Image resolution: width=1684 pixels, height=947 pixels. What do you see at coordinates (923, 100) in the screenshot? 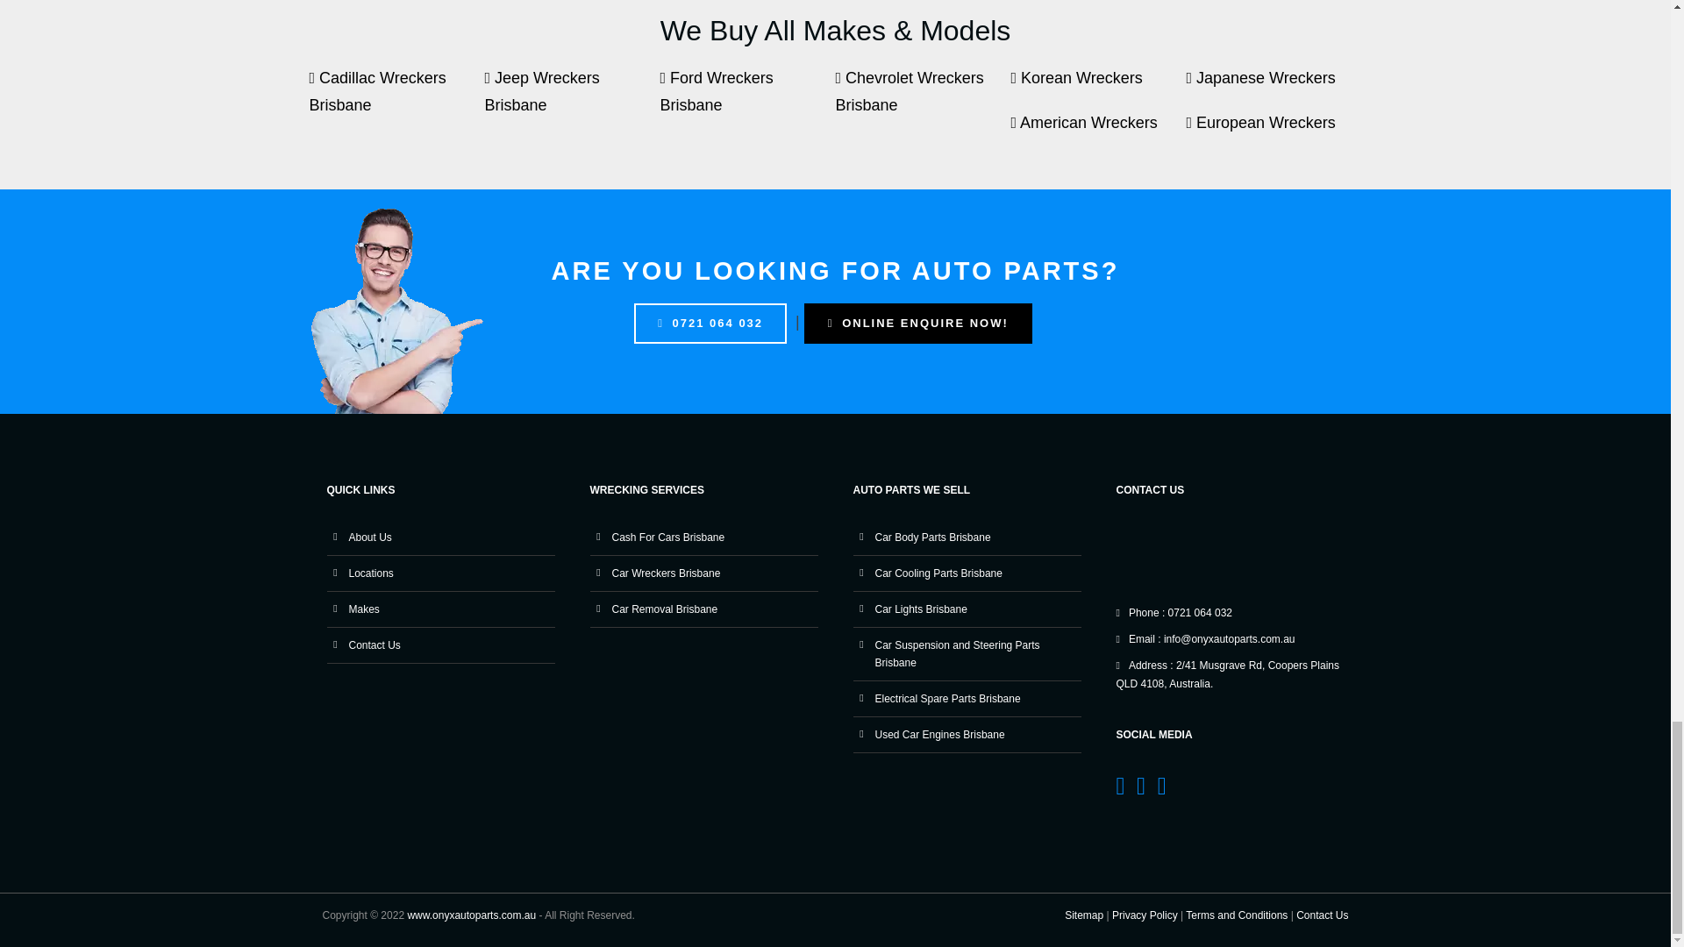
I see `Chevrolet Wreckers Brisbane` at bounding box center [923, 100].